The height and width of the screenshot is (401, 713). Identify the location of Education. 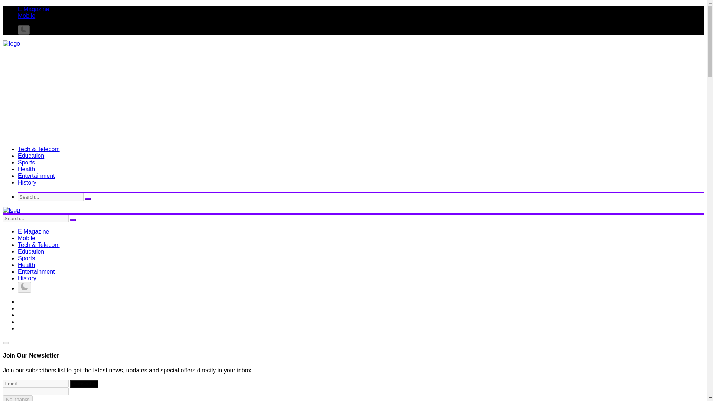
(31, 156).